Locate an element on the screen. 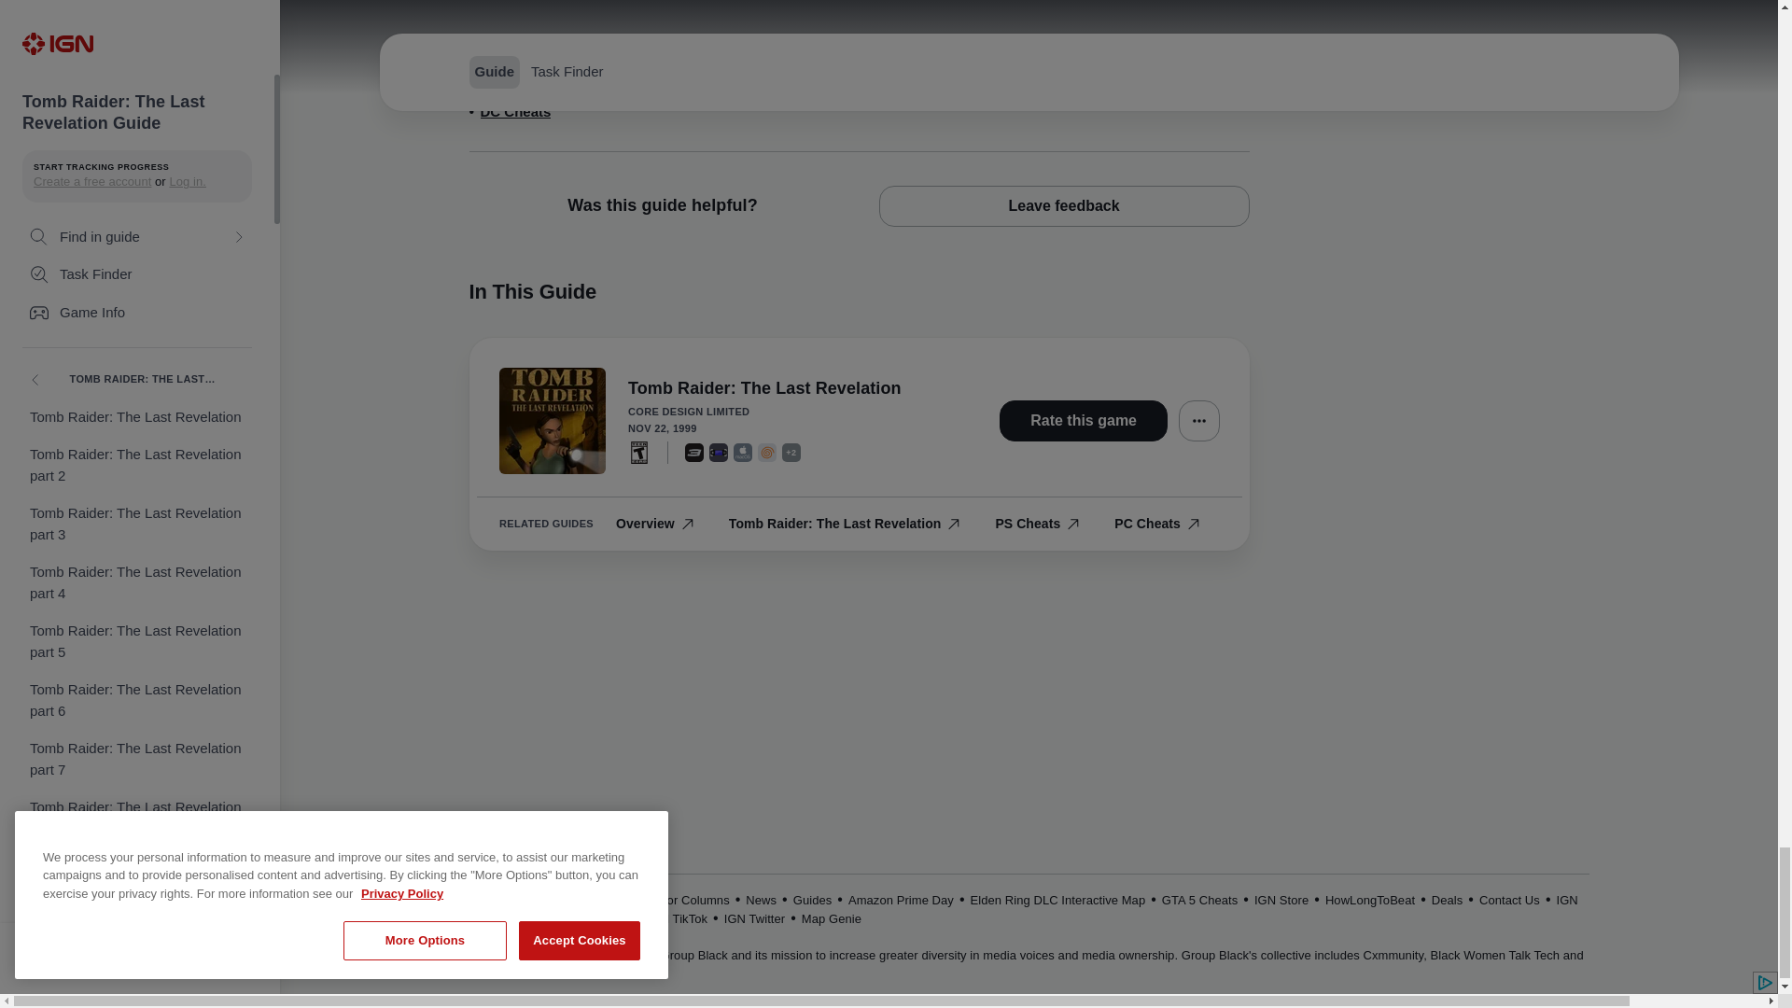 This screenshot has height=1008, width=1792. Dreamcast is located at coordinates (767, 452).